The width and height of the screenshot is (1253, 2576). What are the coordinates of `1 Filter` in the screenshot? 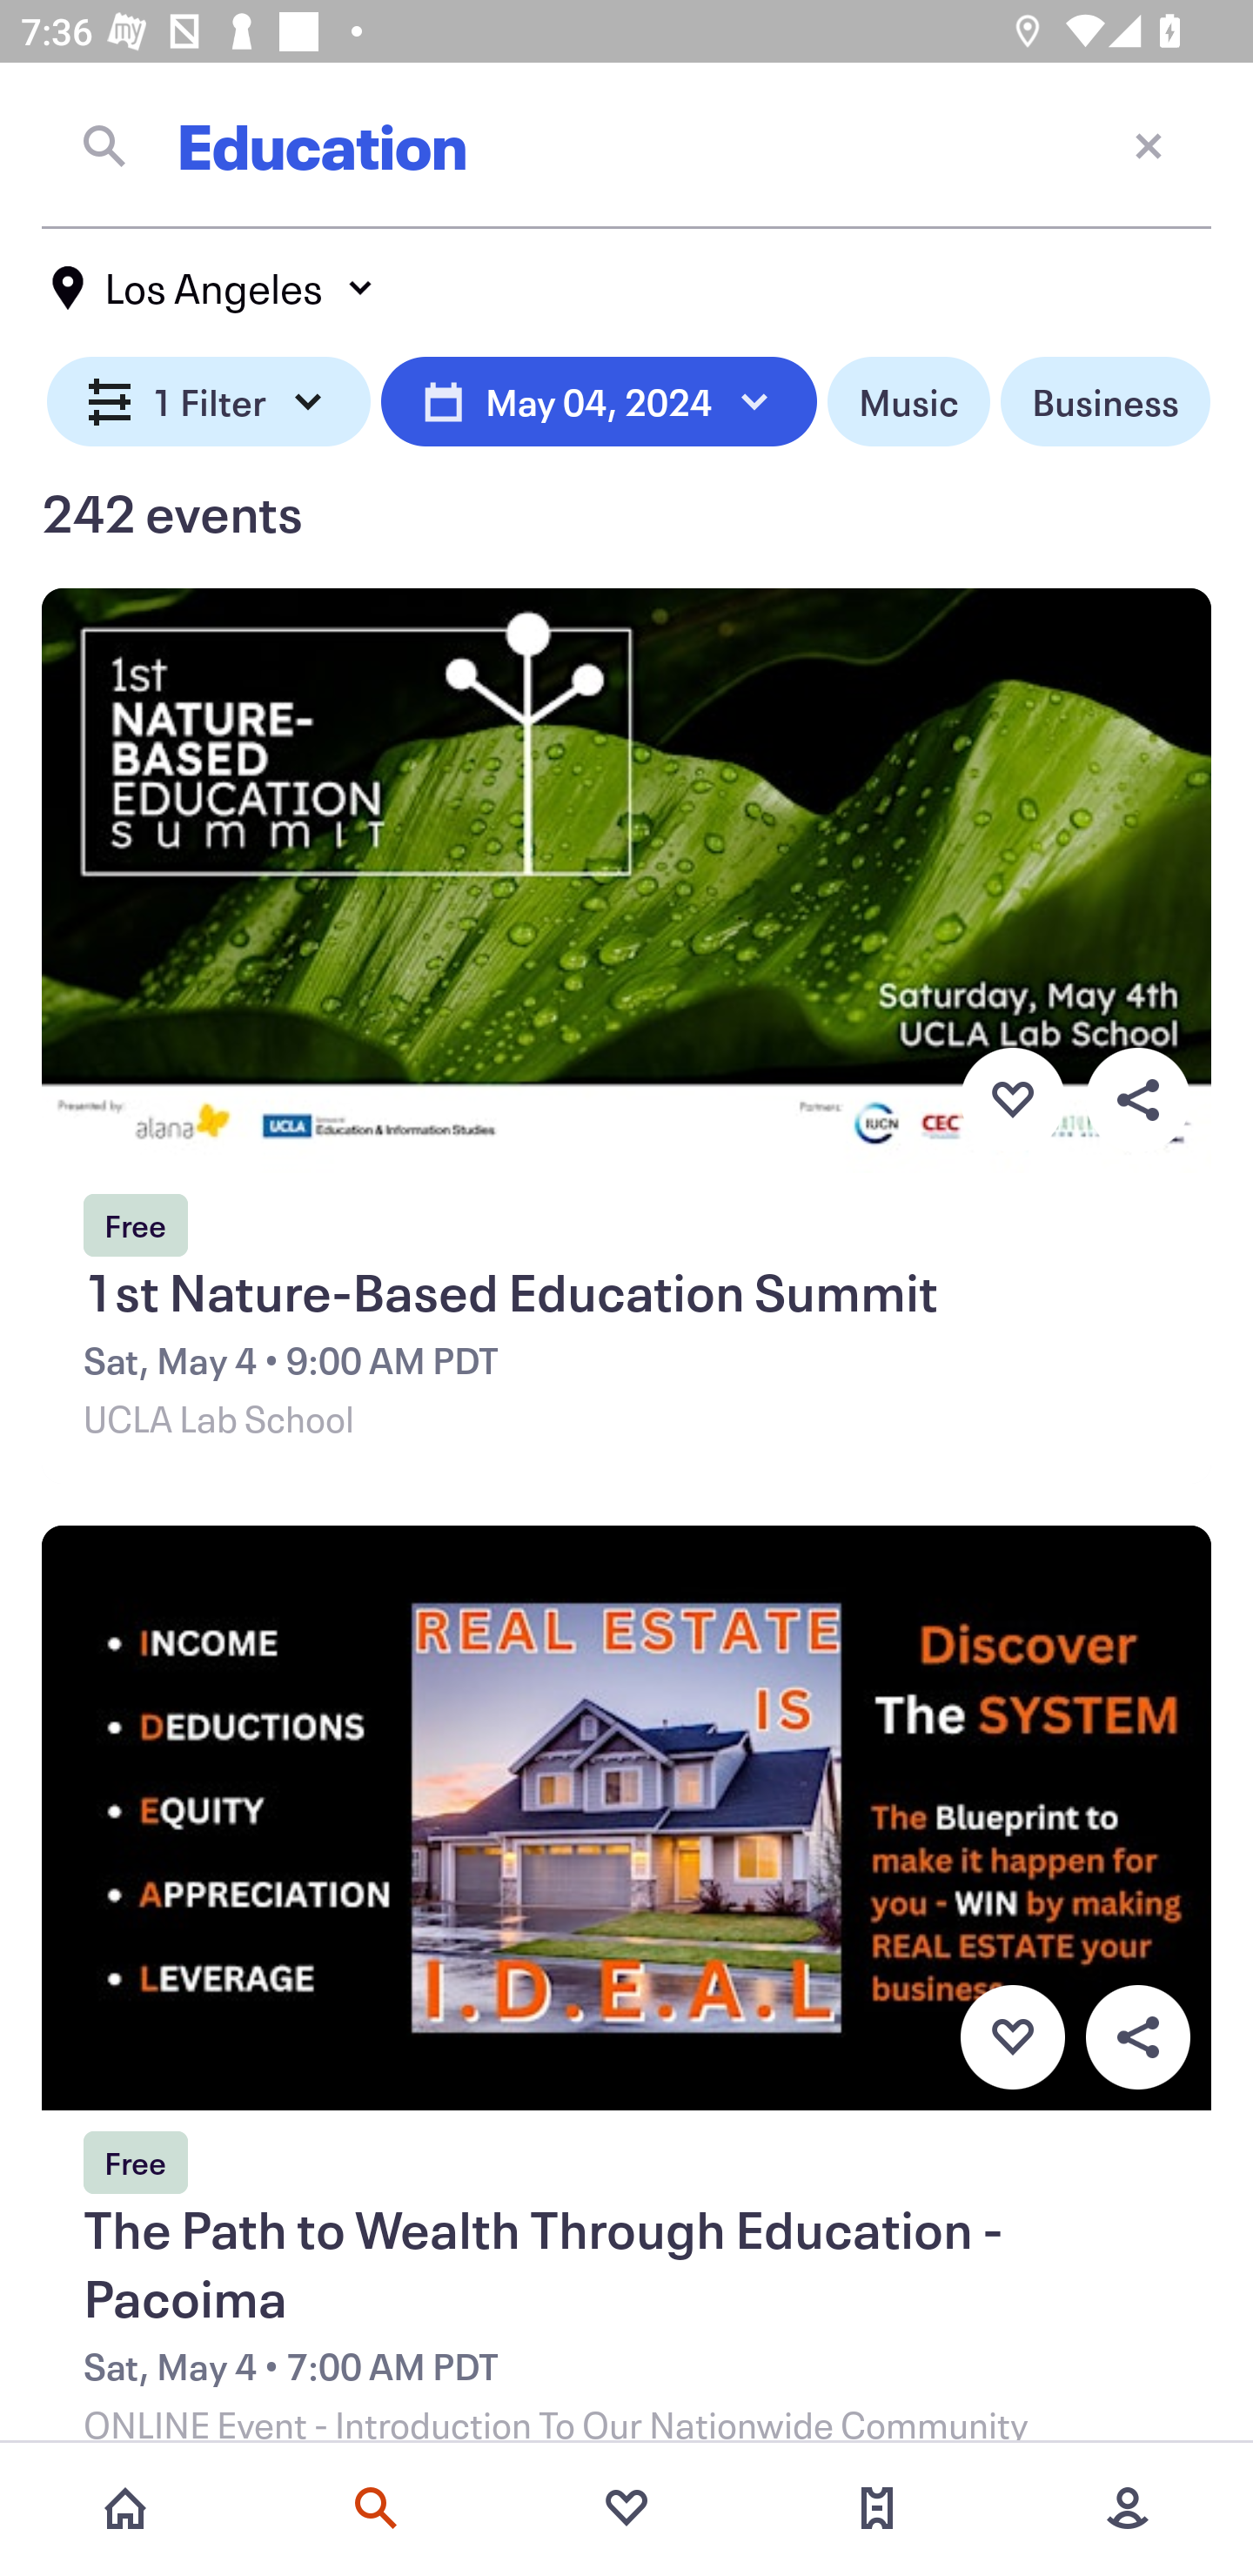 It's located at (209, 402).